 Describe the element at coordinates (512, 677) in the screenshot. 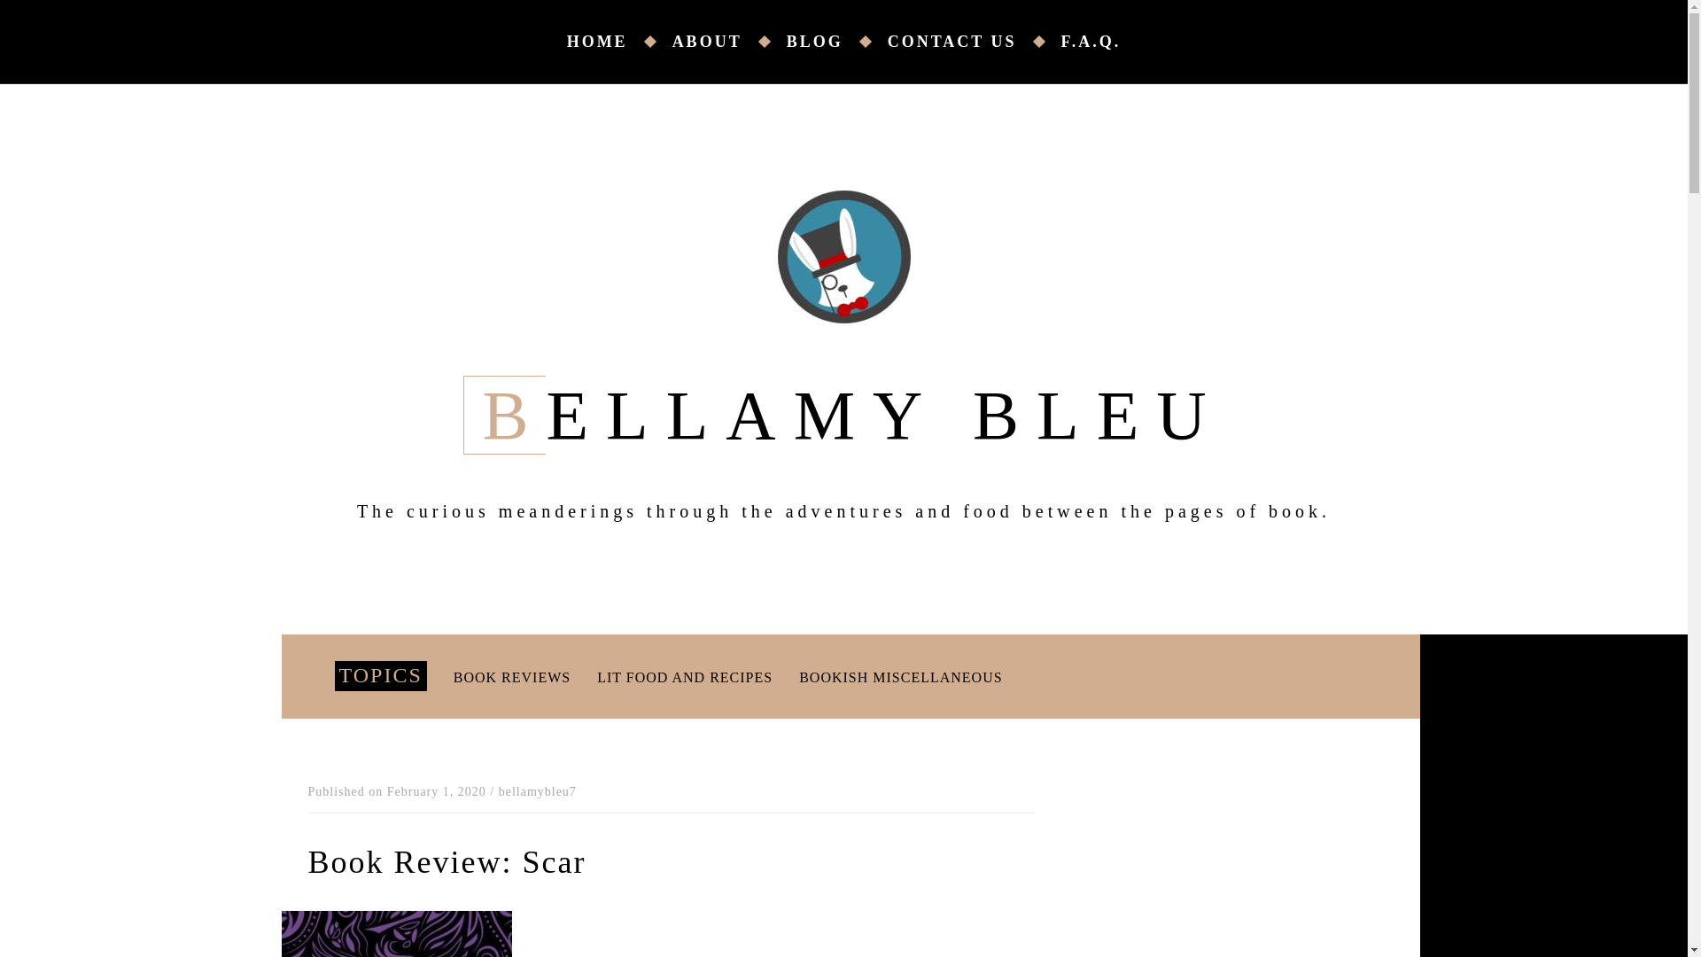

I see `BOOK REVIEWS` at that location.